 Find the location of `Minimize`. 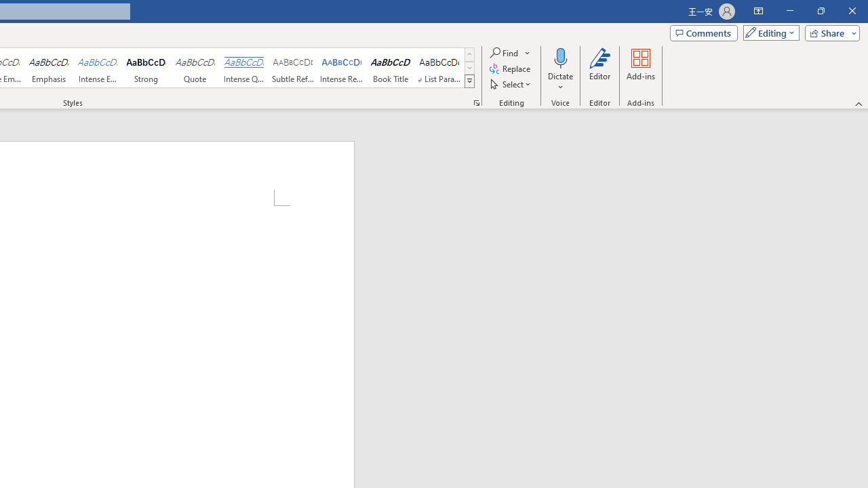

Minimize is located at coordinates (789, 11).